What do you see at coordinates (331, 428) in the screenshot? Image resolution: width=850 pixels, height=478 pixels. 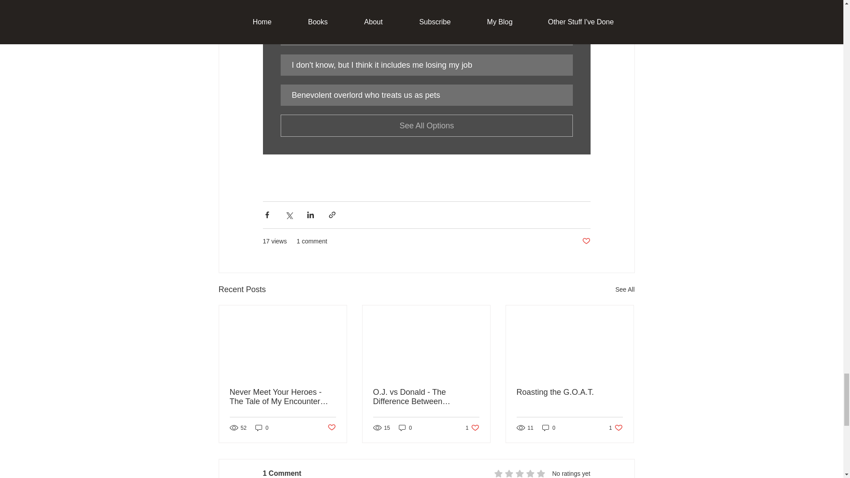 I see `0` at bounding box center [331, 428].